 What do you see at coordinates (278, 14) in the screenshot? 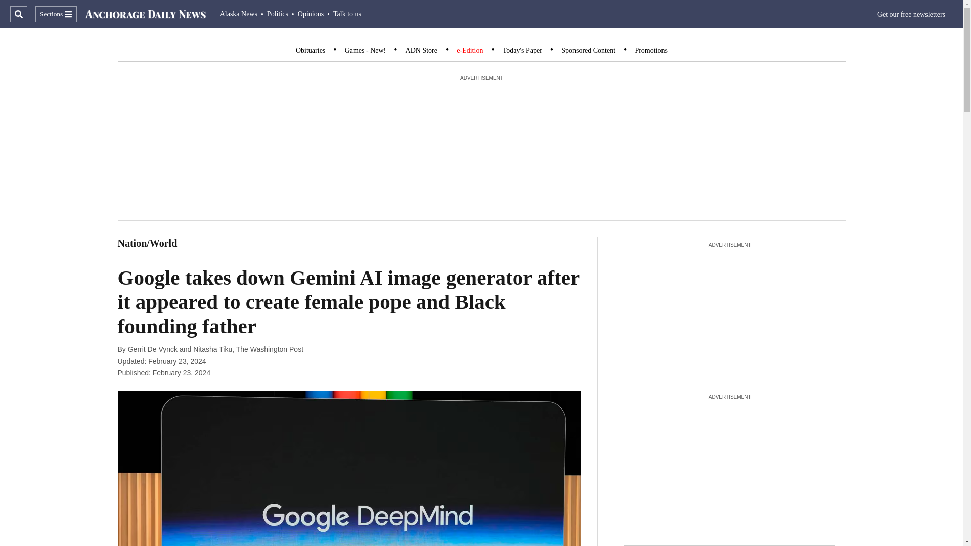
I see `Politics` at bounding box center [278, 14].